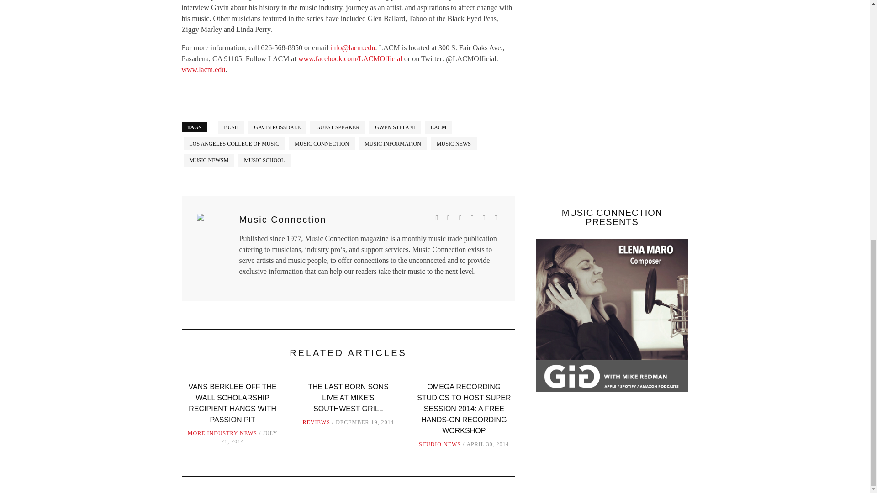  What do you see at coordinates (438, 127) in the screenshot?
I see `View all posts tagged LACM` at bounding box center [438, 127].